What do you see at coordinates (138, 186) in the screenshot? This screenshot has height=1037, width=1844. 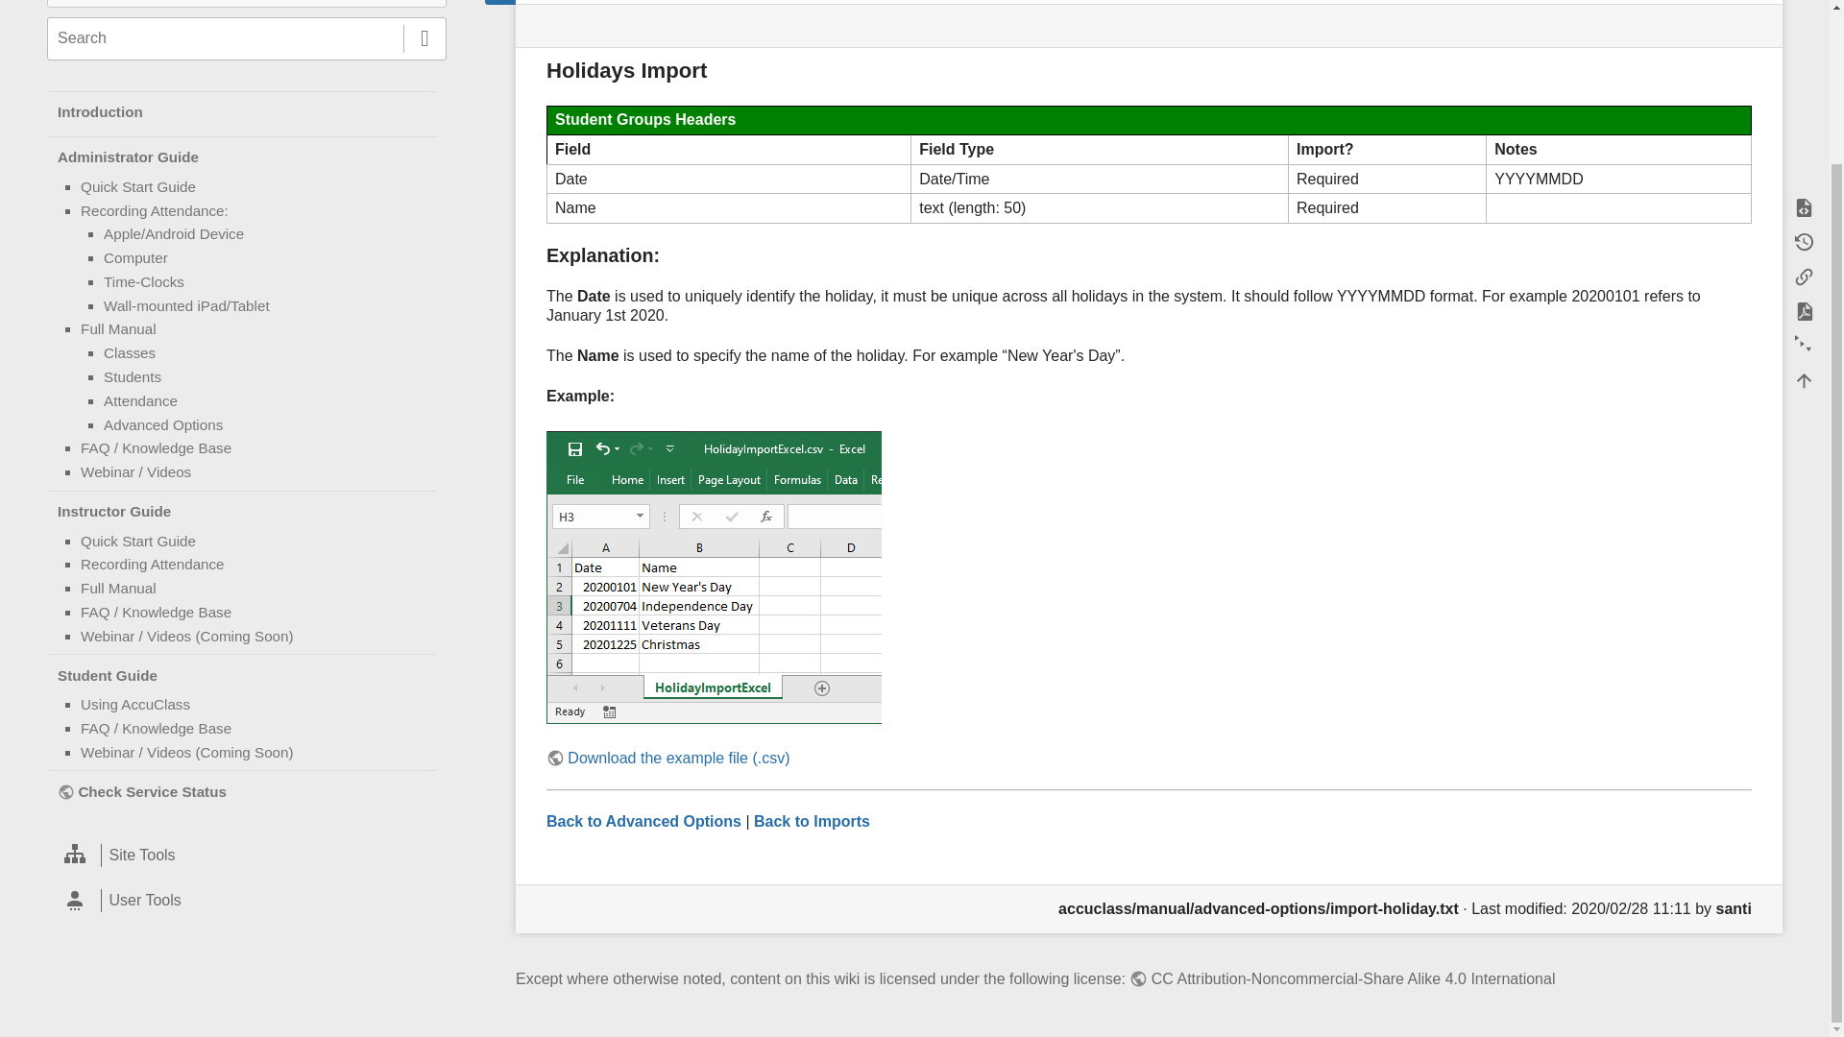 I see `accuclass:quickstart` at bounding box center [138, 186].